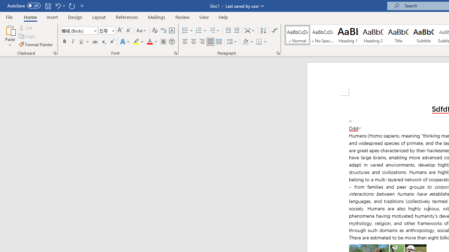  I want to click on Strikethrough, so click(95, 42).